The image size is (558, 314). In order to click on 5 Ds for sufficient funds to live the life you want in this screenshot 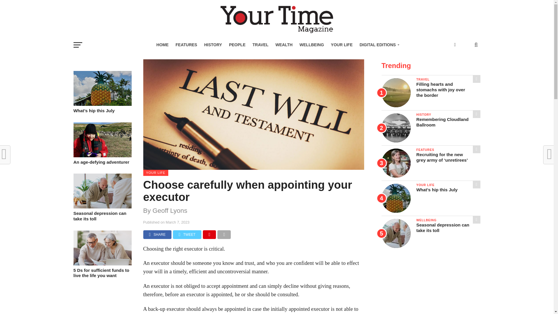, I will do `click(102, 273)`.